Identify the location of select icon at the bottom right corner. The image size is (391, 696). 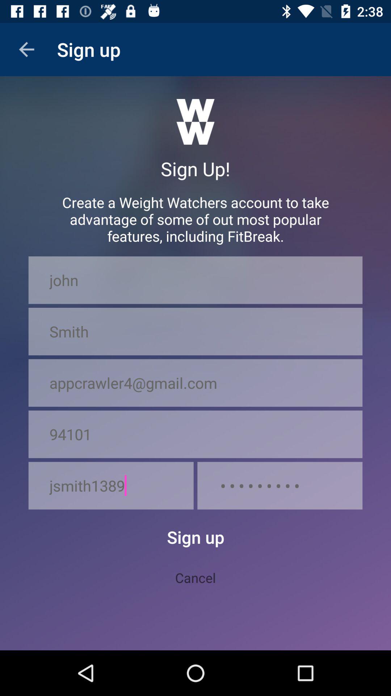
(280, 486).